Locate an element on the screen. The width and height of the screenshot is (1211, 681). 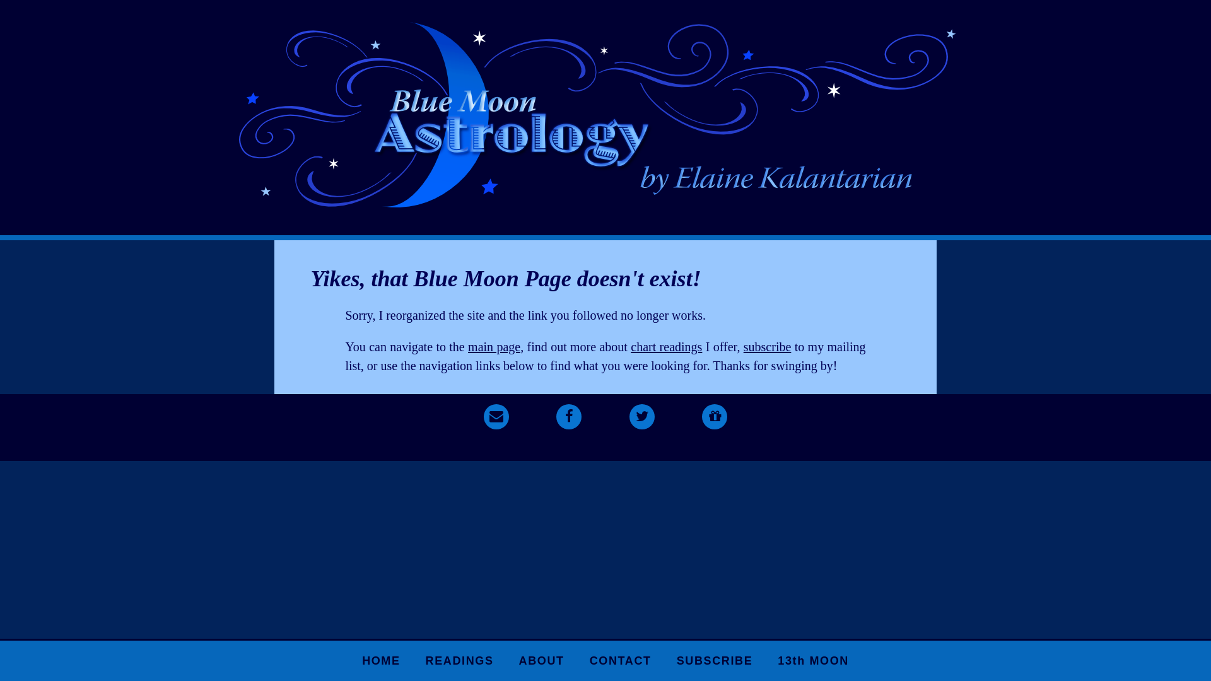
Follow on Facebook is located at coordinates (569, 416).